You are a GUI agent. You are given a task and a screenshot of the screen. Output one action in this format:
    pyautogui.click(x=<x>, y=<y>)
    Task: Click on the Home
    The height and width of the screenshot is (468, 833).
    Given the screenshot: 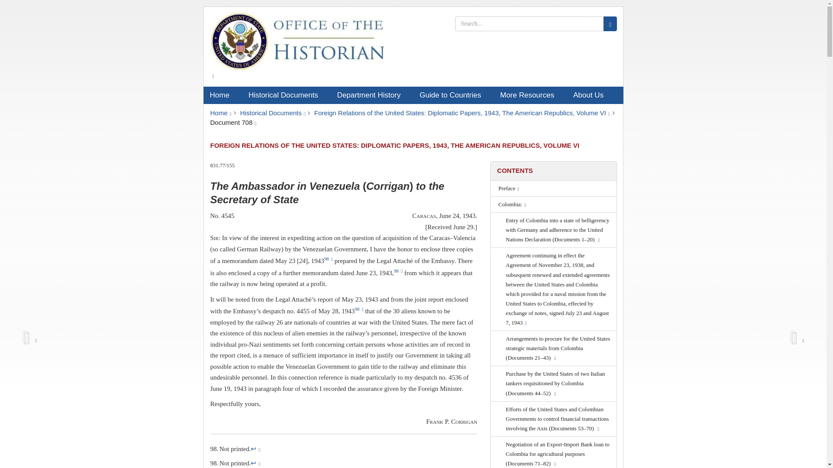 What is the action you would take?
    pyautogui.click(x=222, y=95)
    